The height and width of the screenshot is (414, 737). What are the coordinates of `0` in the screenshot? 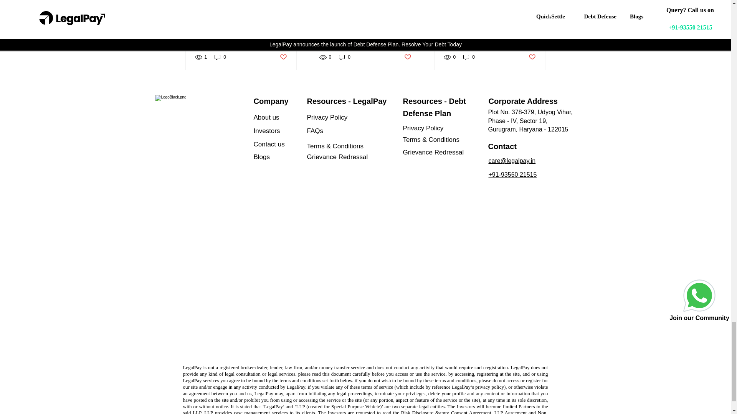 It's located at (469, 57).